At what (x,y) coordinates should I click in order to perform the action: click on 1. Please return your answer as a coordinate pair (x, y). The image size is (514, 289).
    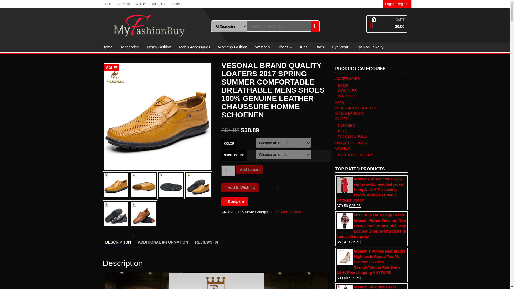
    Looking at the image, I should click on (228, 170).